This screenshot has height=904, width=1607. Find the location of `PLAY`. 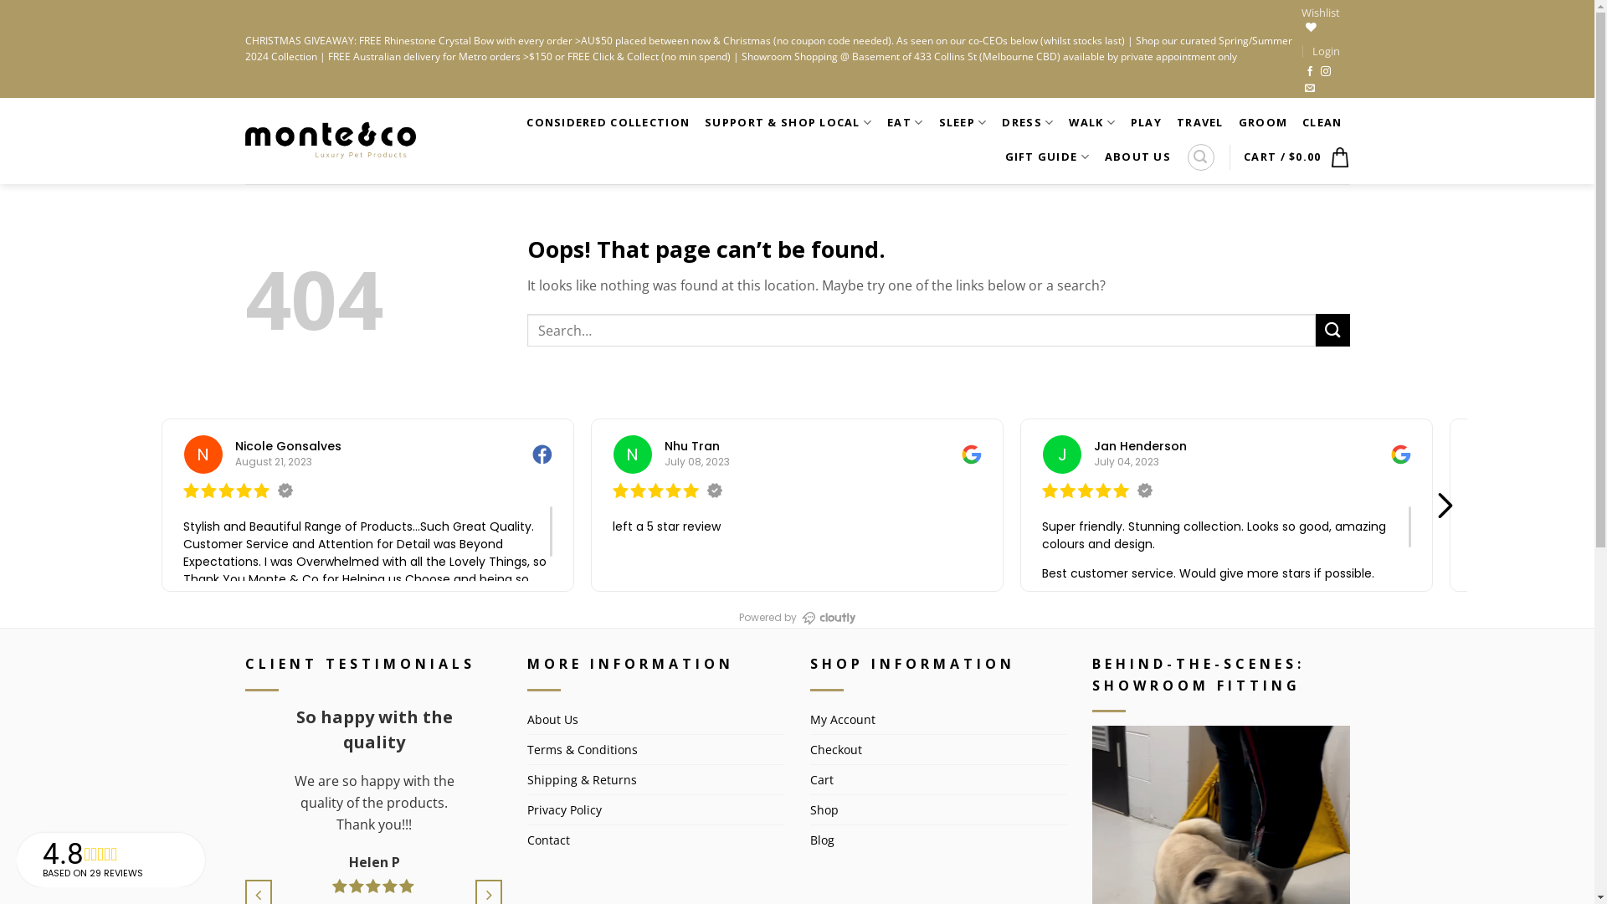

PLAY is located at coordinates (1147, 122).